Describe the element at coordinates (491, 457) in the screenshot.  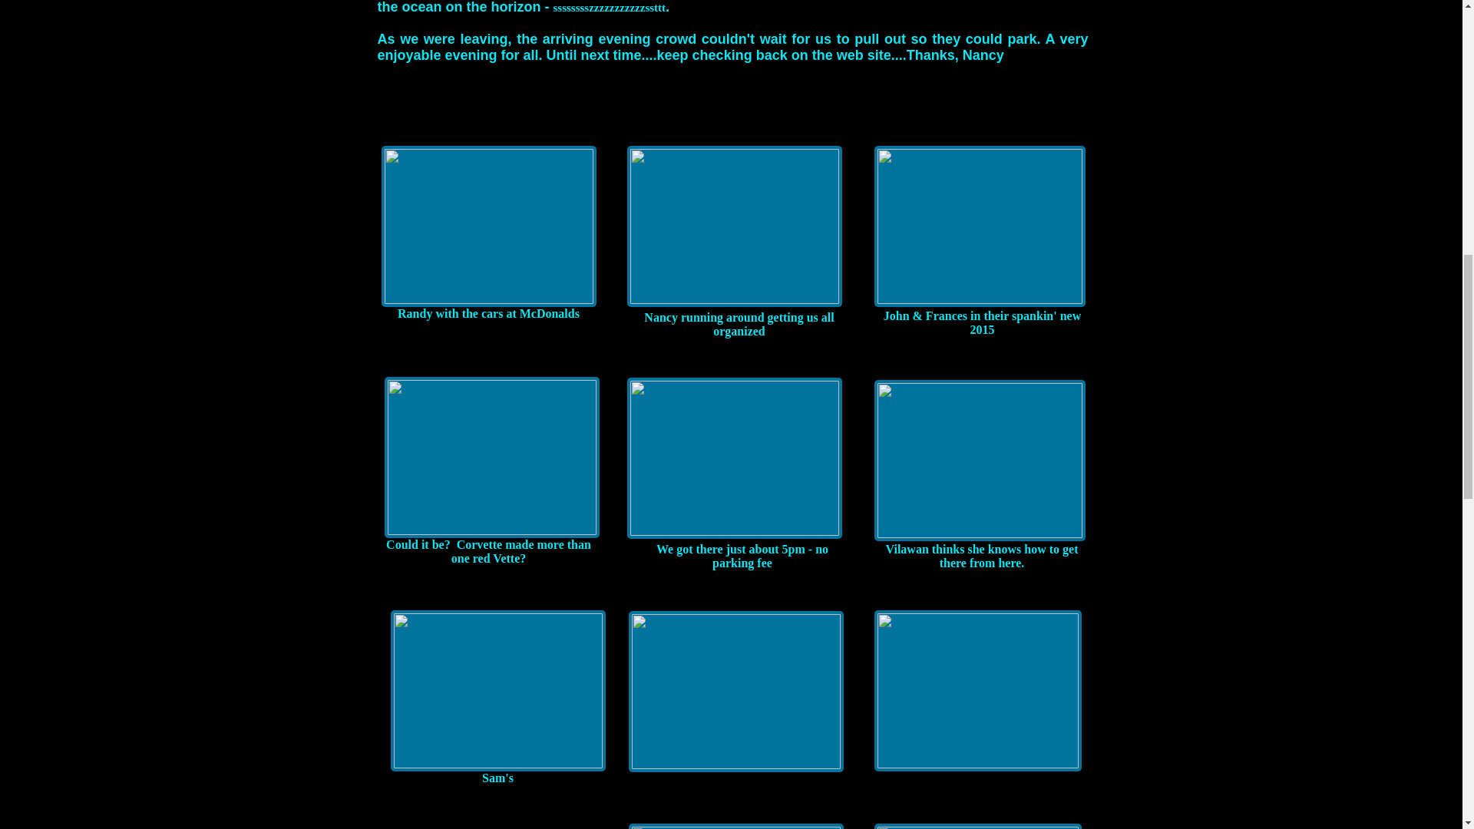
I see `4-SAMS.JPG` at that location.